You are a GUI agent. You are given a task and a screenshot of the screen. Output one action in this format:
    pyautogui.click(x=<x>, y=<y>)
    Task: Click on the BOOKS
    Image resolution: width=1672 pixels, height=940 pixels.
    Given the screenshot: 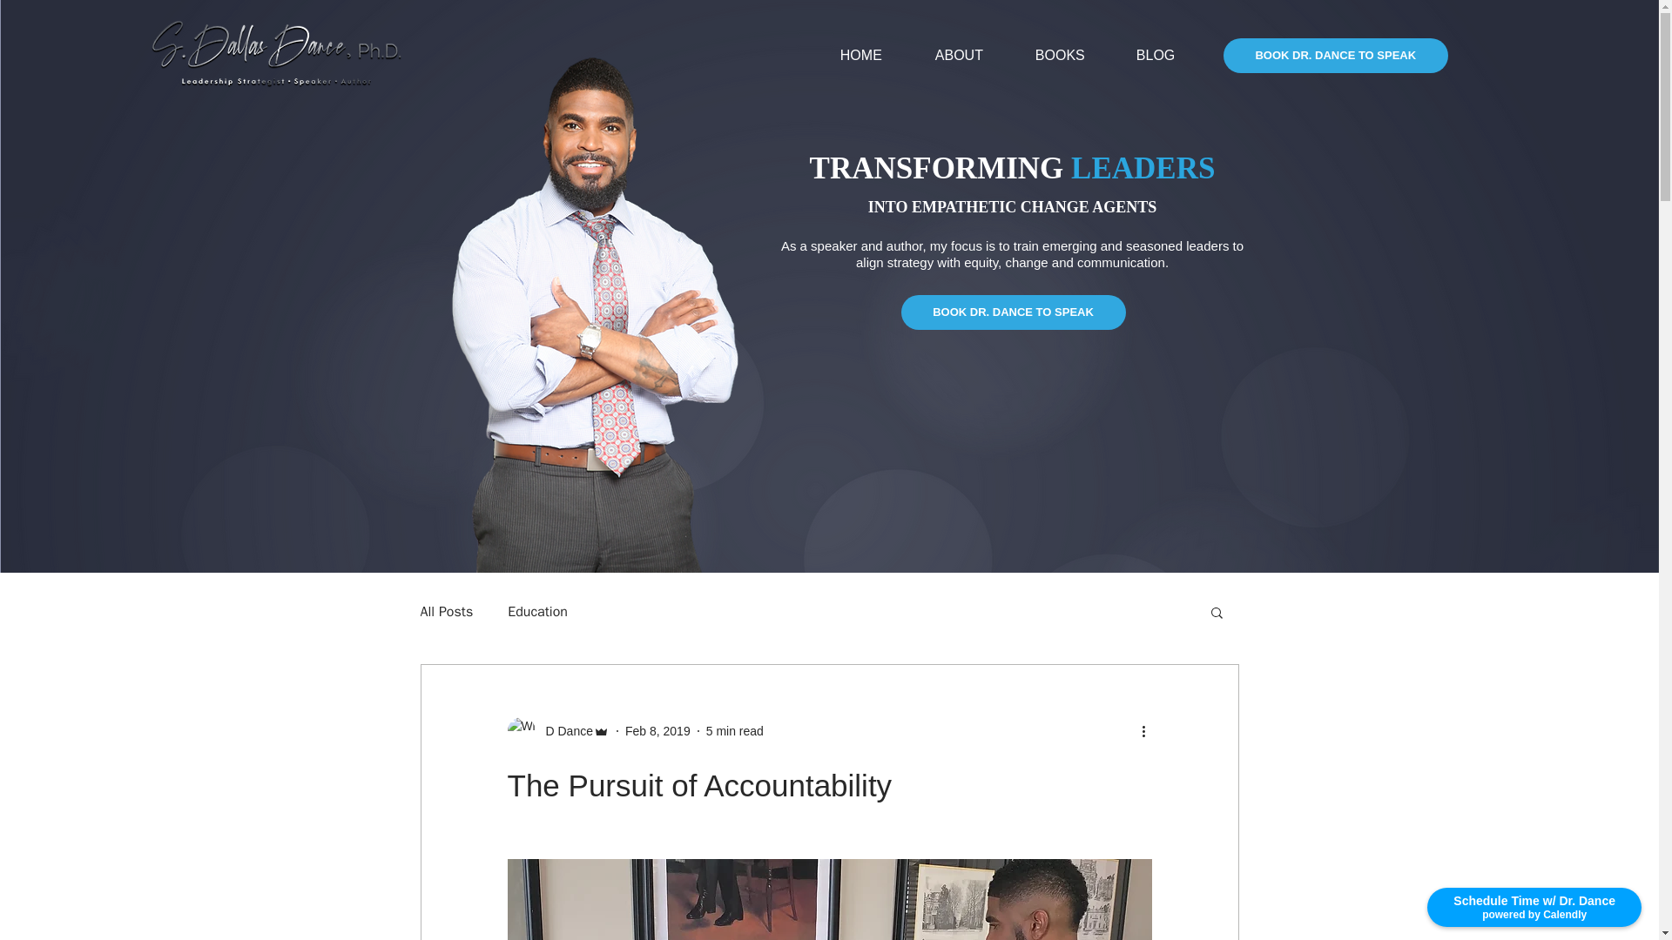 What is the action you would take?
    pyautogui.click(x=1073, y=56)
    